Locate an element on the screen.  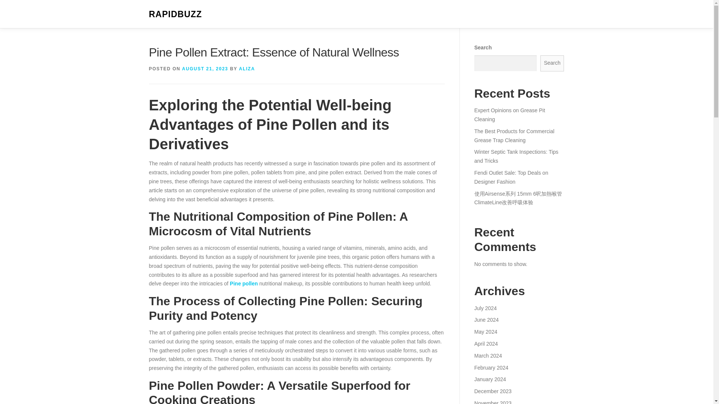
May 2024 is located at coordinates (485, 332).